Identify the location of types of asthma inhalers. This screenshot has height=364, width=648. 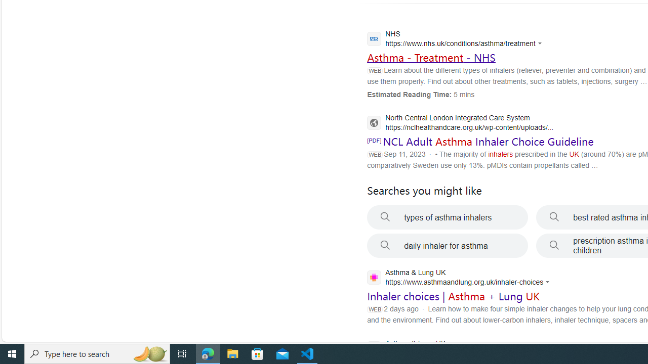
(448, 217).